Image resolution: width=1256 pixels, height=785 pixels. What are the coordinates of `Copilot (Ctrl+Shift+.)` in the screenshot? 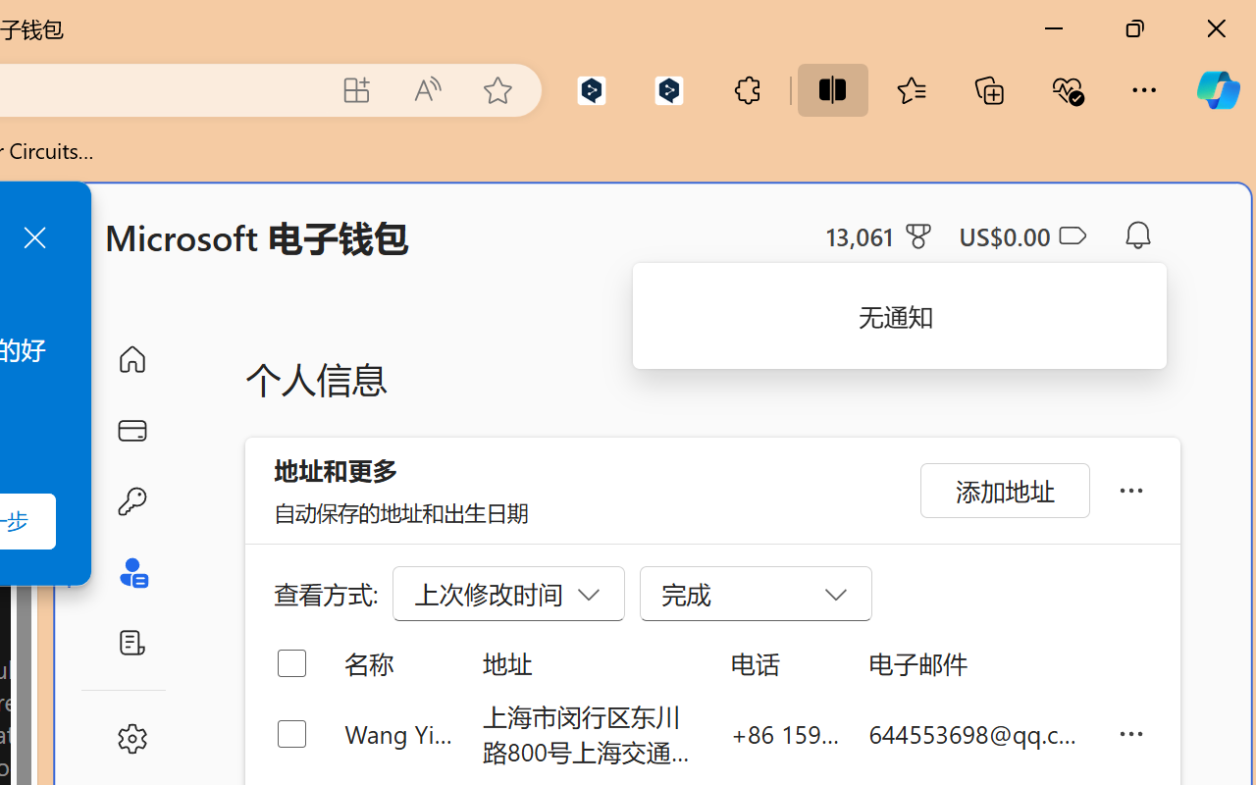 It's located at (1218, 90).